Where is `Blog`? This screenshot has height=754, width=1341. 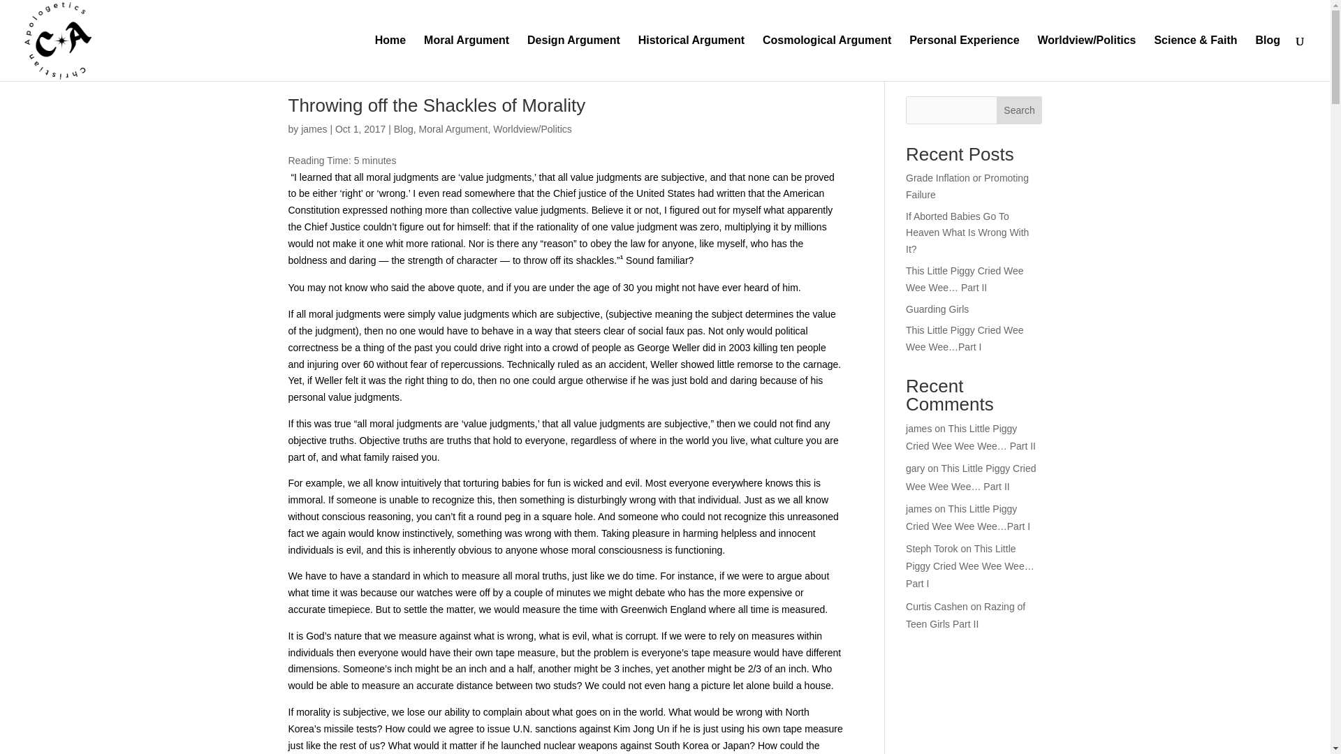
Blog is located at coordinates (404, 129).